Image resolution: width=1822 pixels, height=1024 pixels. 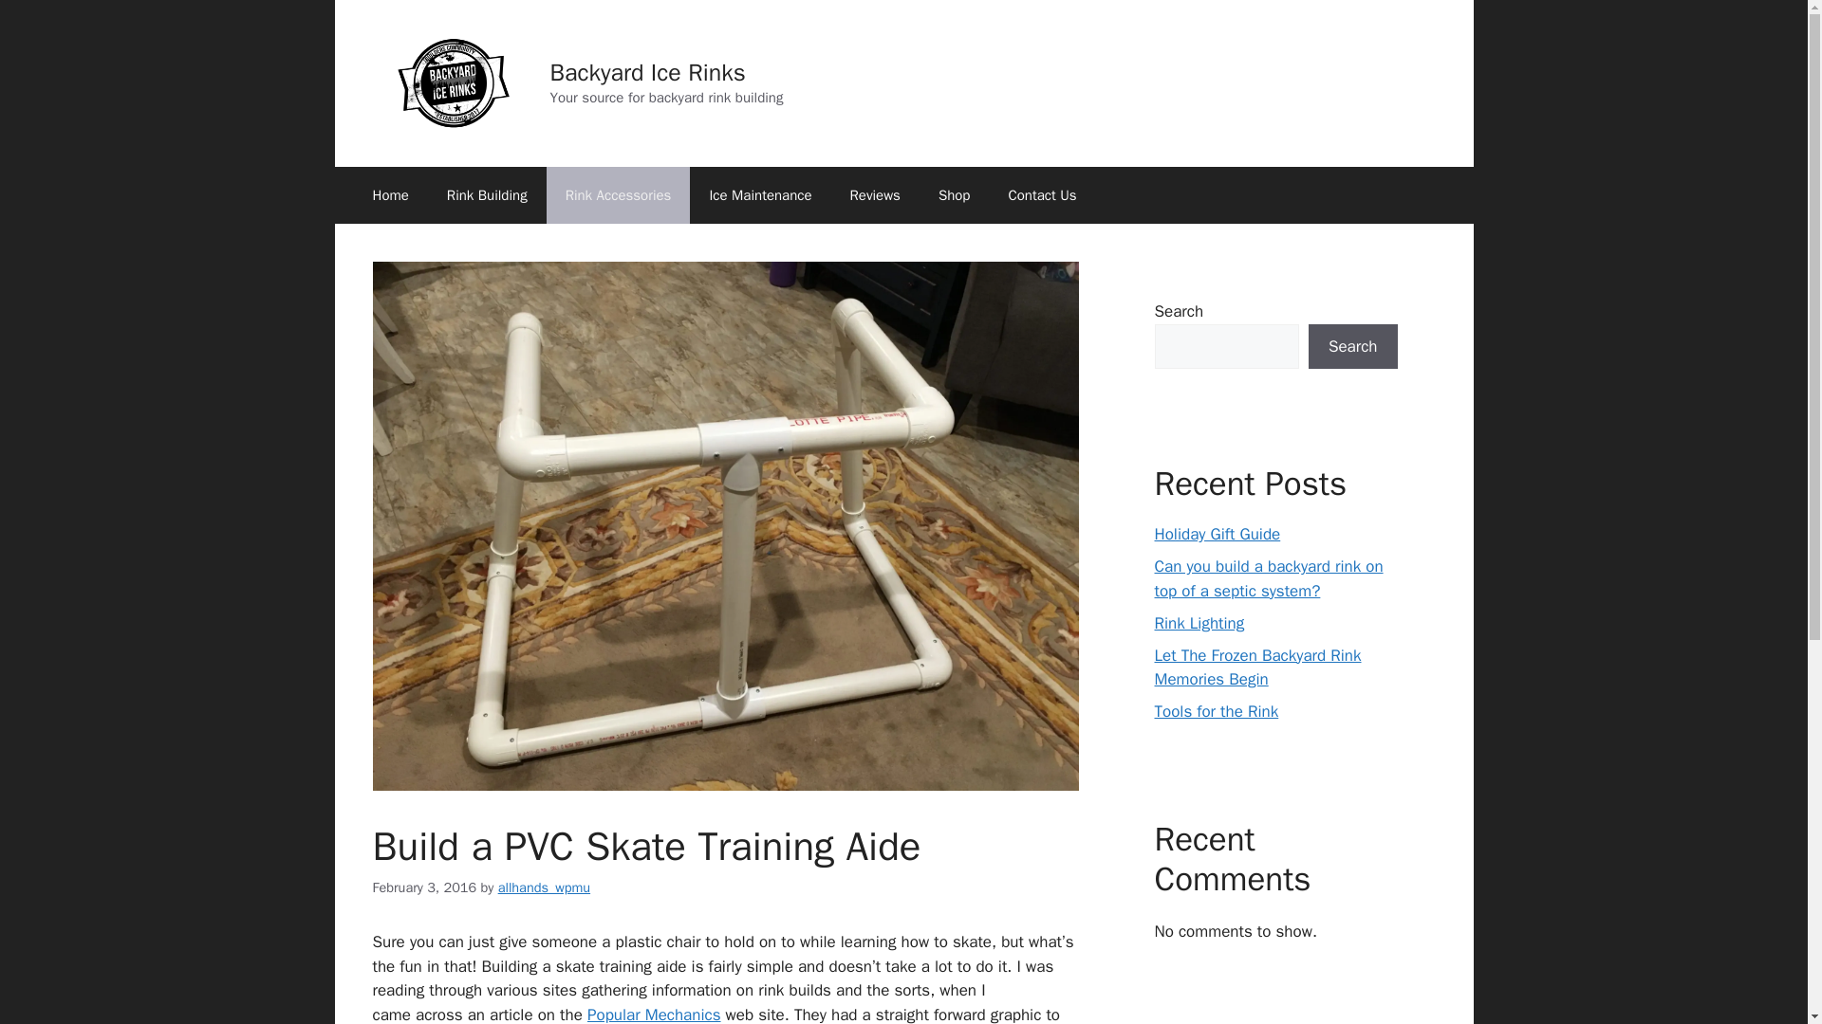 I want to click on Popular Mechanics, so click(x=654, y=1015).